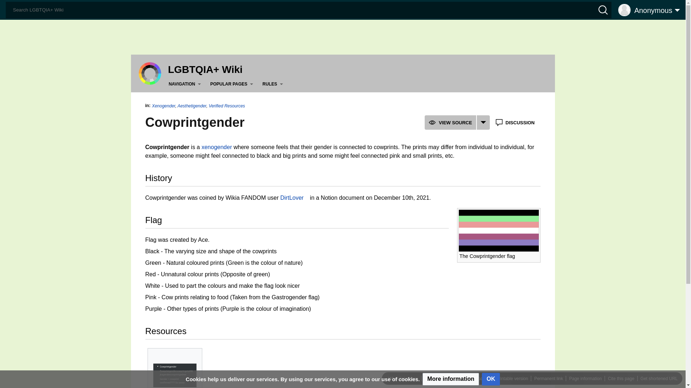  I want to click on POPULAR PAGES, so click(232, 84).